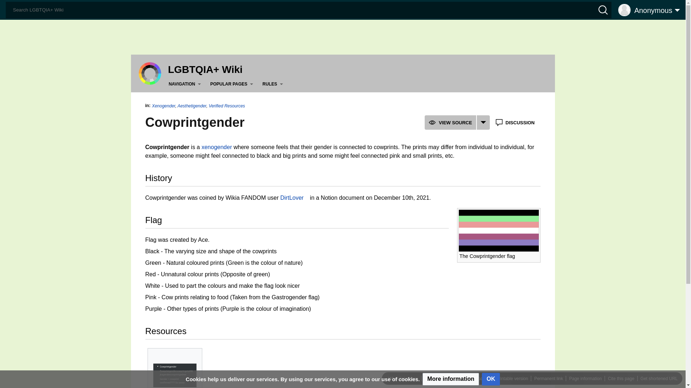  I want to click on POPULAR PAGES, so click(232, 84).